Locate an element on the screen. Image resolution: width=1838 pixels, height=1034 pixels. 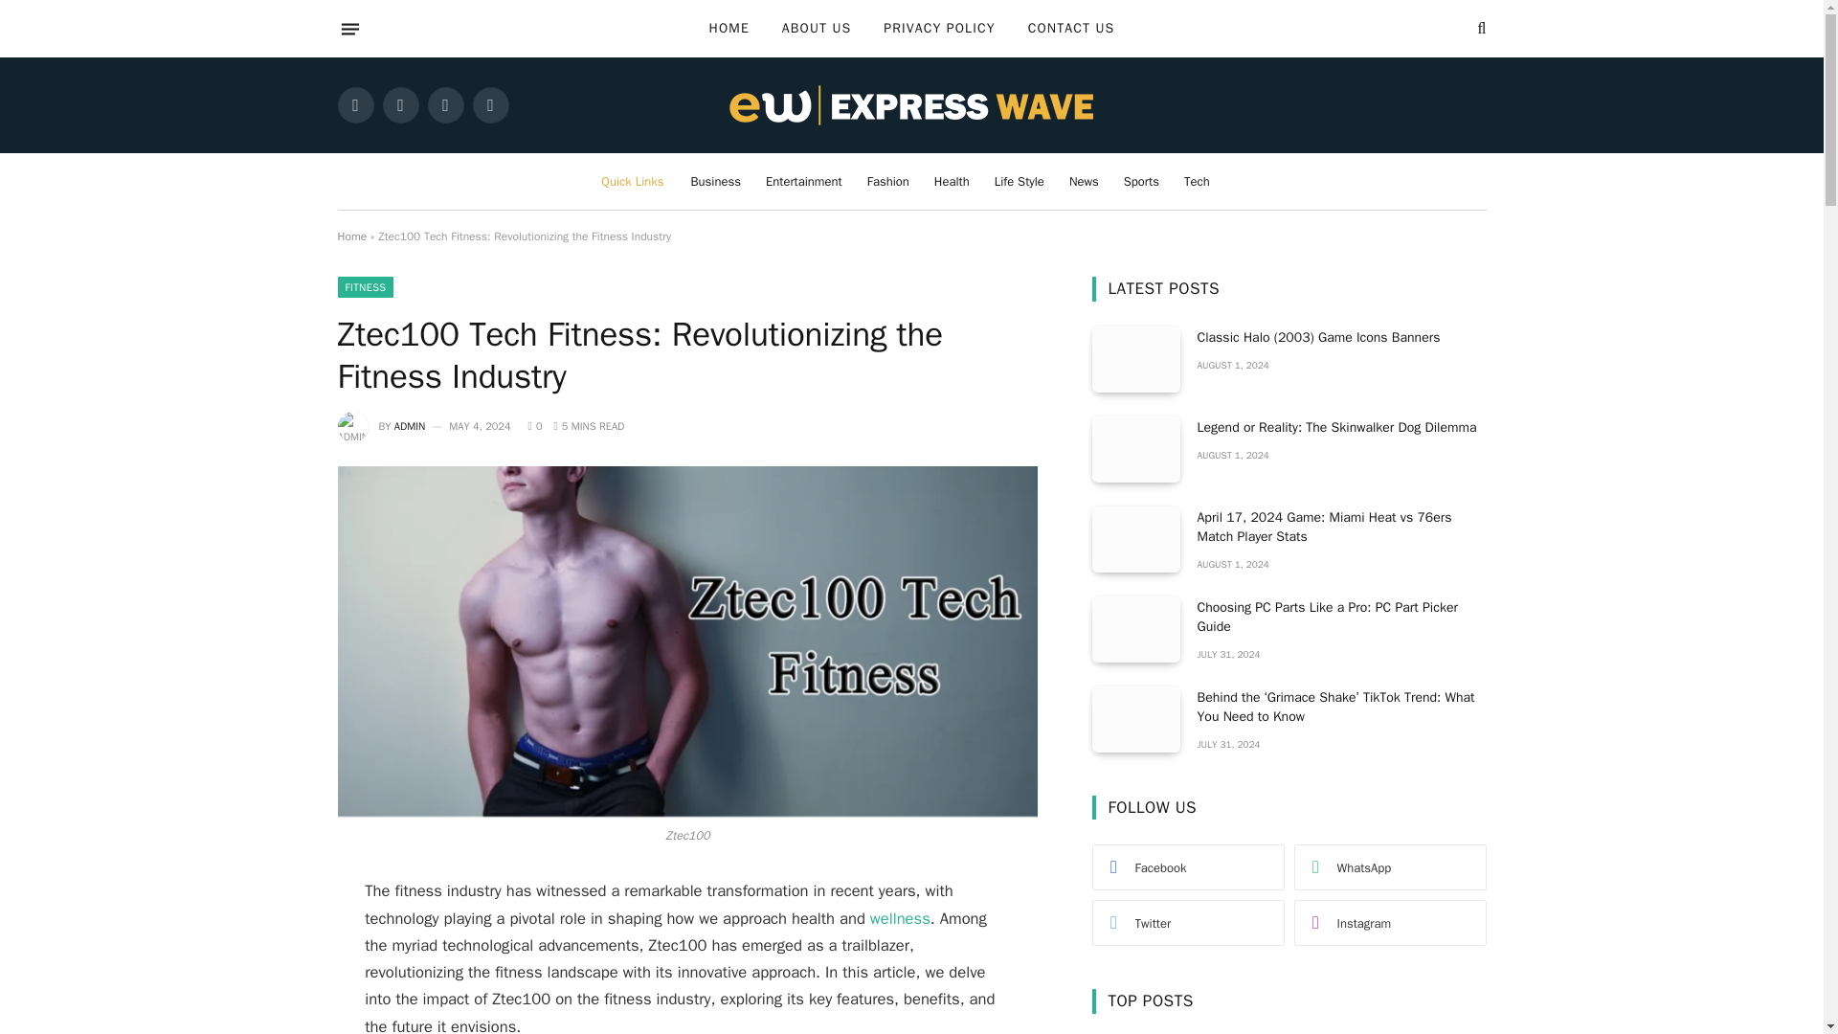
Tech is located at coordinates (1197, 181).